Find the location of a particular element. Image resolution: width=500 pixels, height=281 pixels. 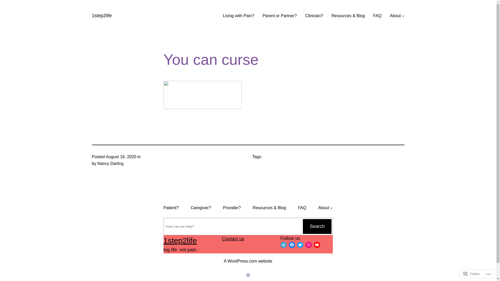

Parent or Partner? is located at coordinates (280, 16).